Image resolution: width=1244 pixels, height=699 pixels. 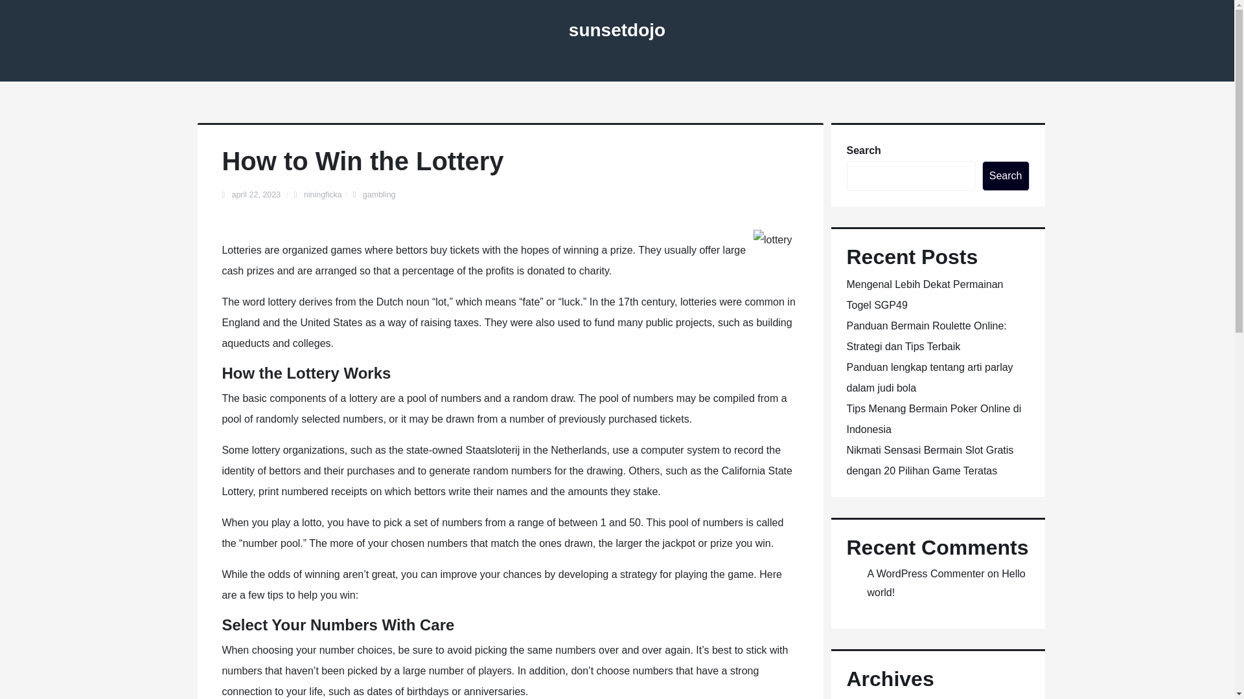 I want to click on april 22, 2023, so click(x=257, y=194).